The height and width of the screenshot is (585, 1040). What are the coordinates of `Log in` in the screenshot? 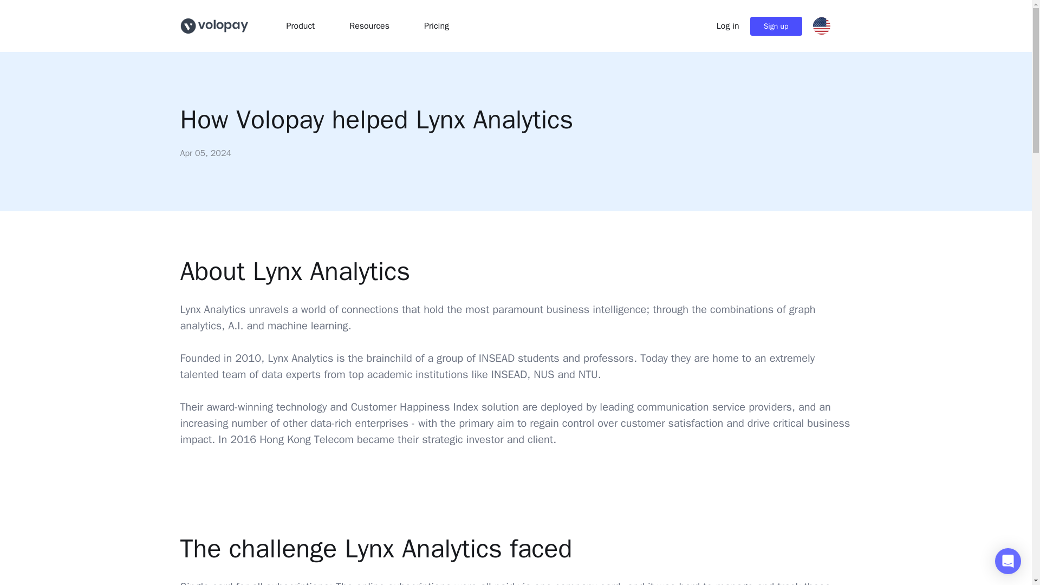 It's located at (728, 26).